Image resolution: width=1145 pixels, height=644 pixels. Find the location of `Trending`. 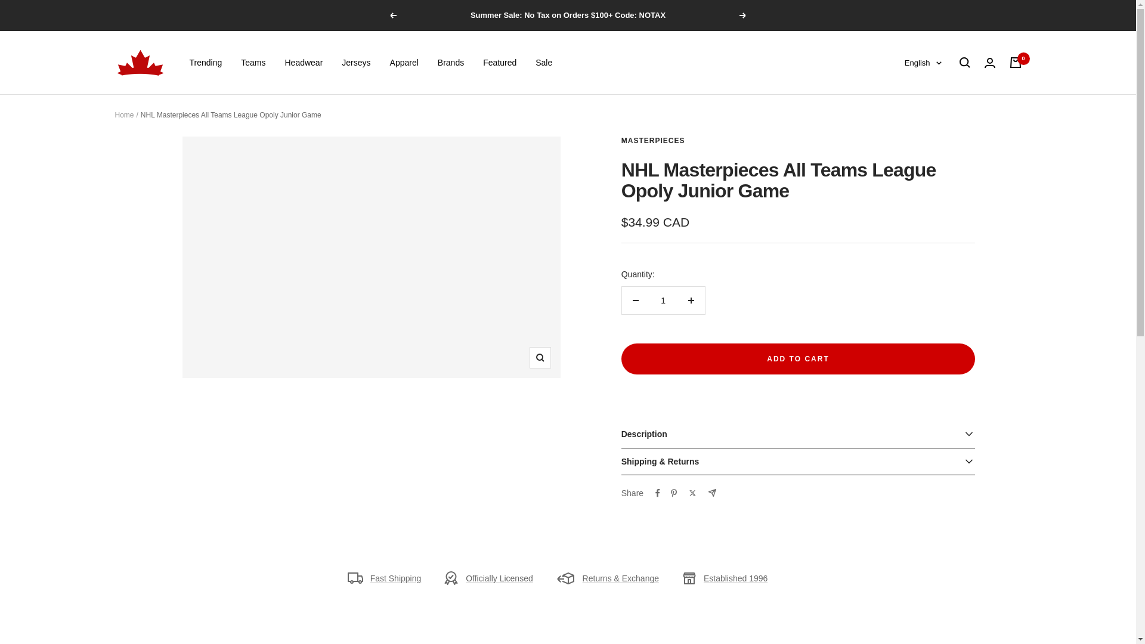

Trending is located at coordinates (206, 62).